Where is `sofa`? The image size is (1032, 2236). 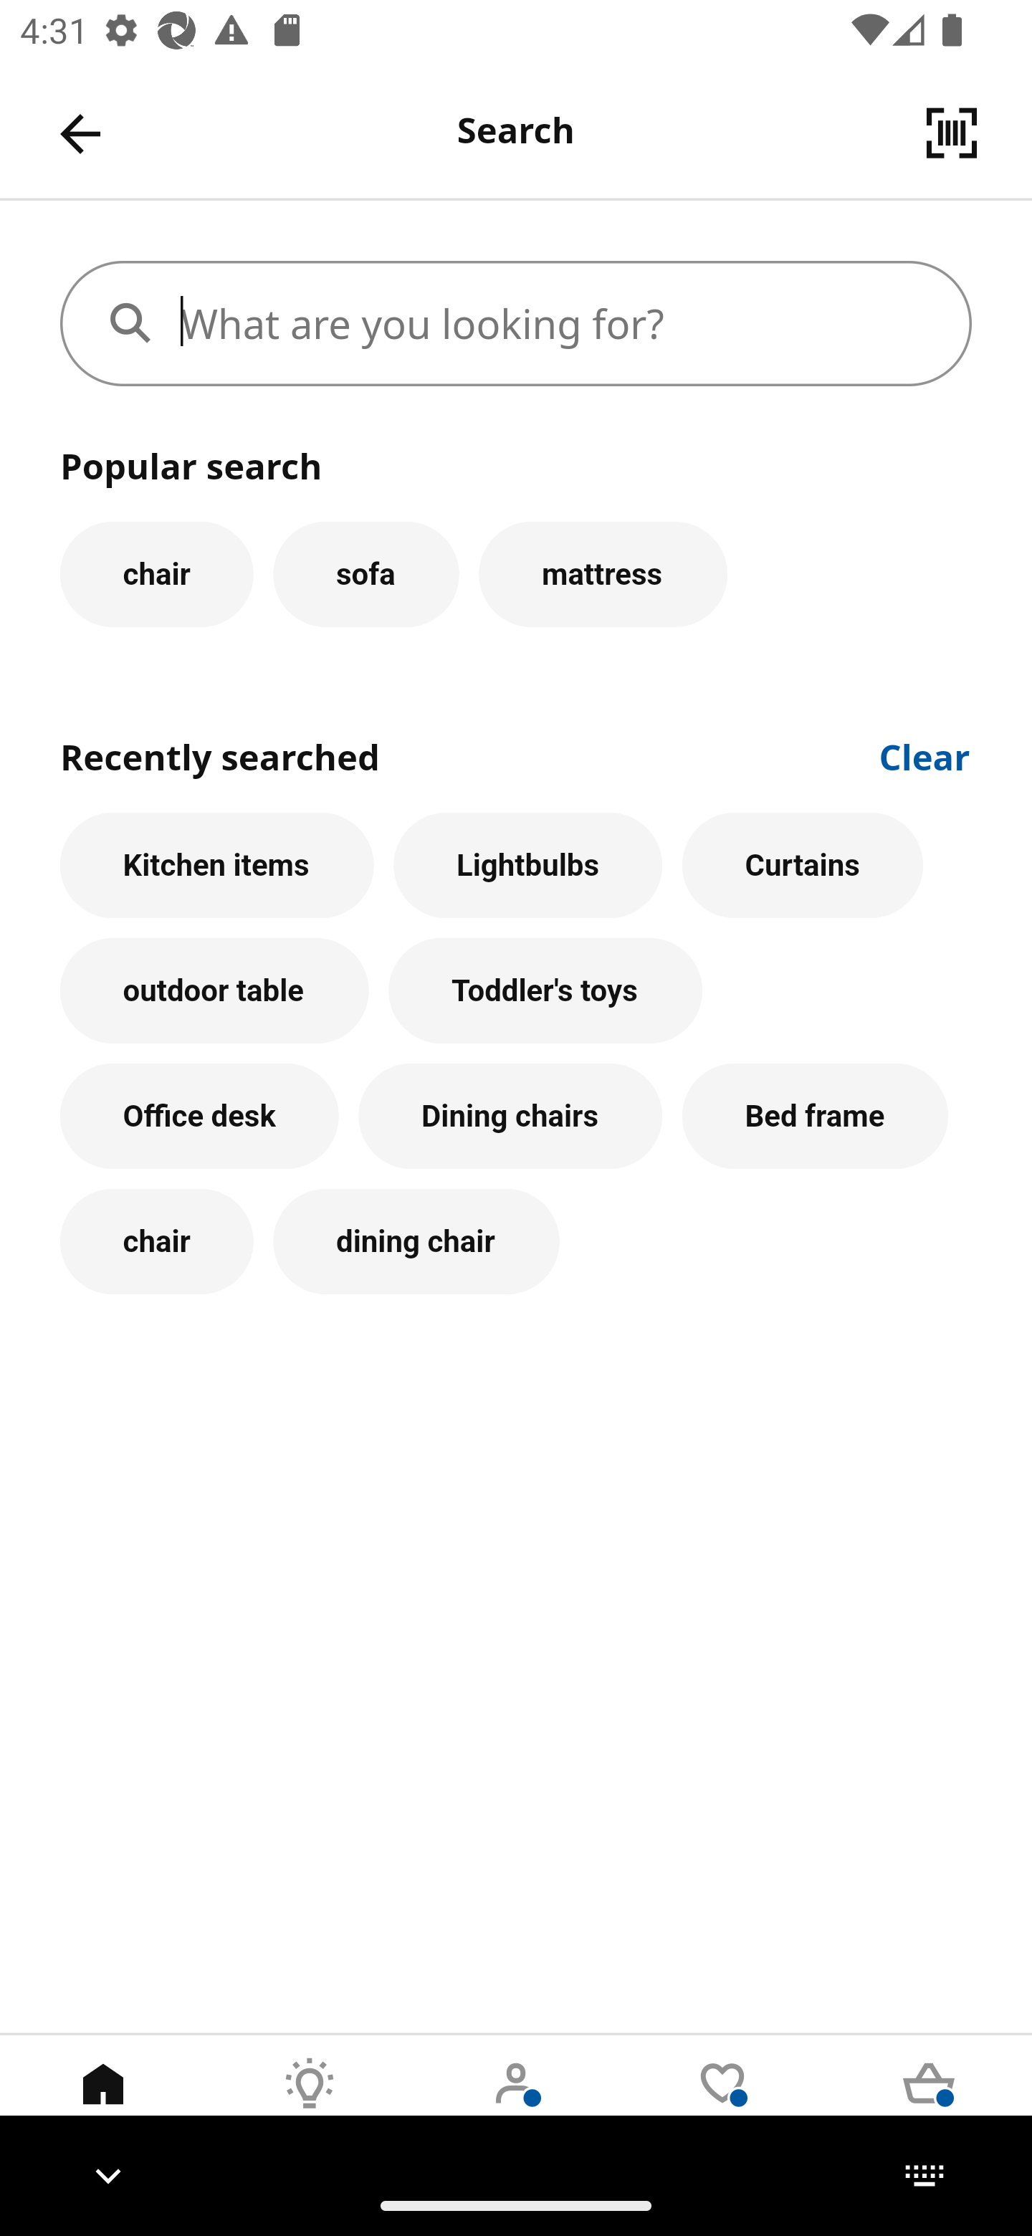 sofa is located at coordinates (365, 573).